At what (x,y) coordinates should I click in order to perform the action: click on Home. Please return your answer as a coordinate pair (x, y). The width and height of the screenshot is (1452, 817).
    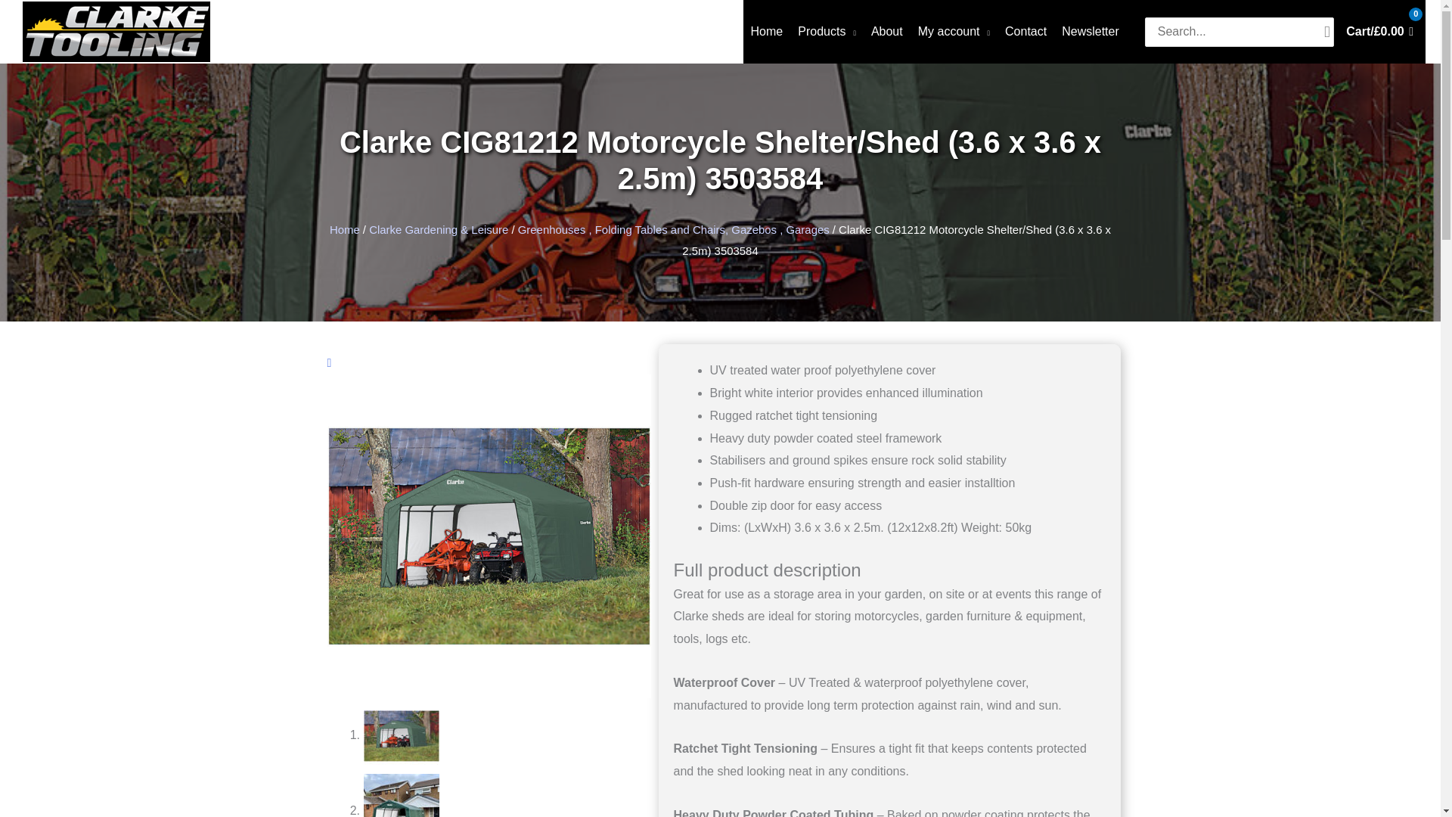
    Looking at the image, I should click on (767, 32).